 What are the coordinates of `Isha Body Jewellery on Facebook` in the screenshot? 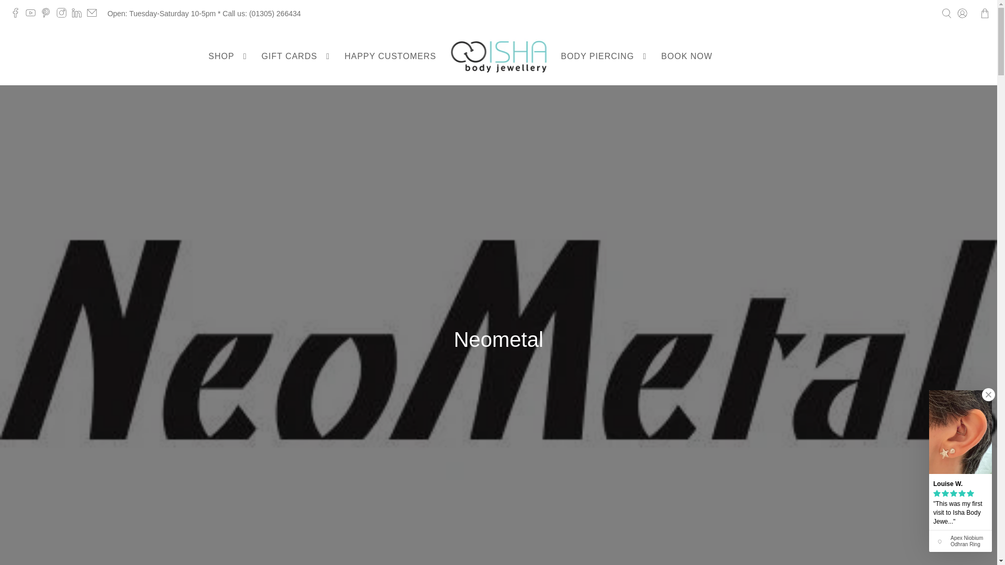 It's located at (18, 15).